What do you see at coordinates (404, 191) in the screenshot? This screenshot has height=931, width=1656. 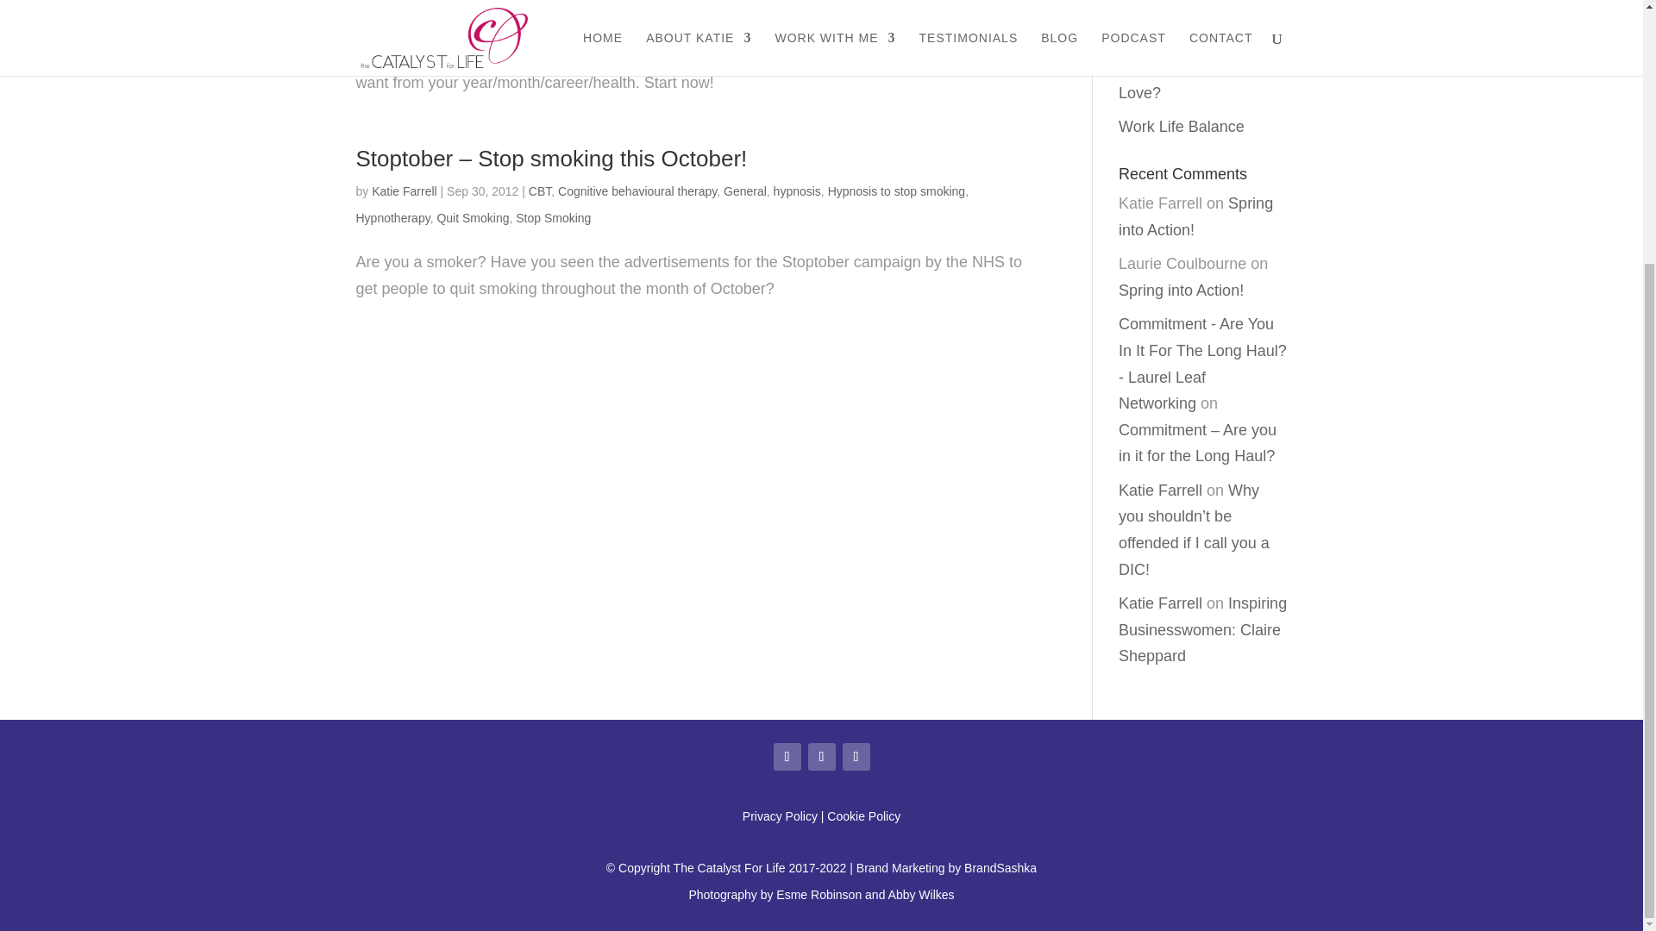 I see `Posts by Katie Farrell` at bounding box center [404, 191].